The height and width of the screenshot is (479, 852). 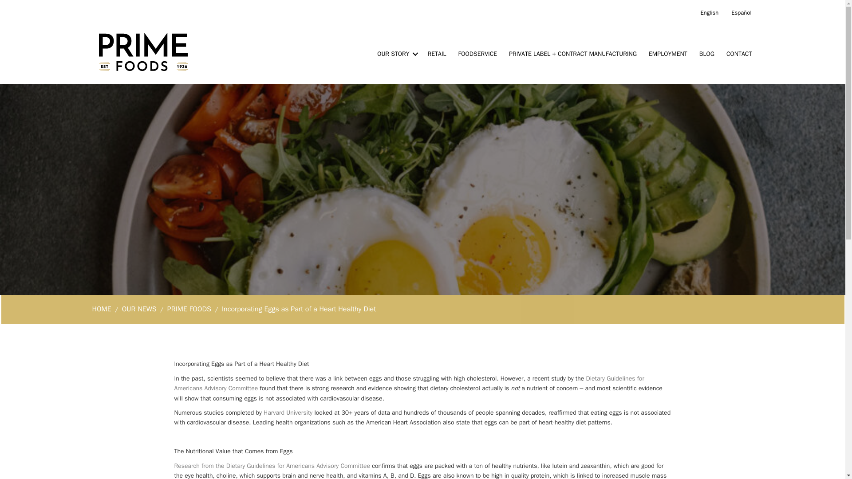 What do you see at coordinates (298, 309) in the screenshot?
I see `Incorporating Eggs as Part of a Heart Healthy Diet` at bounding box center [298, 309].